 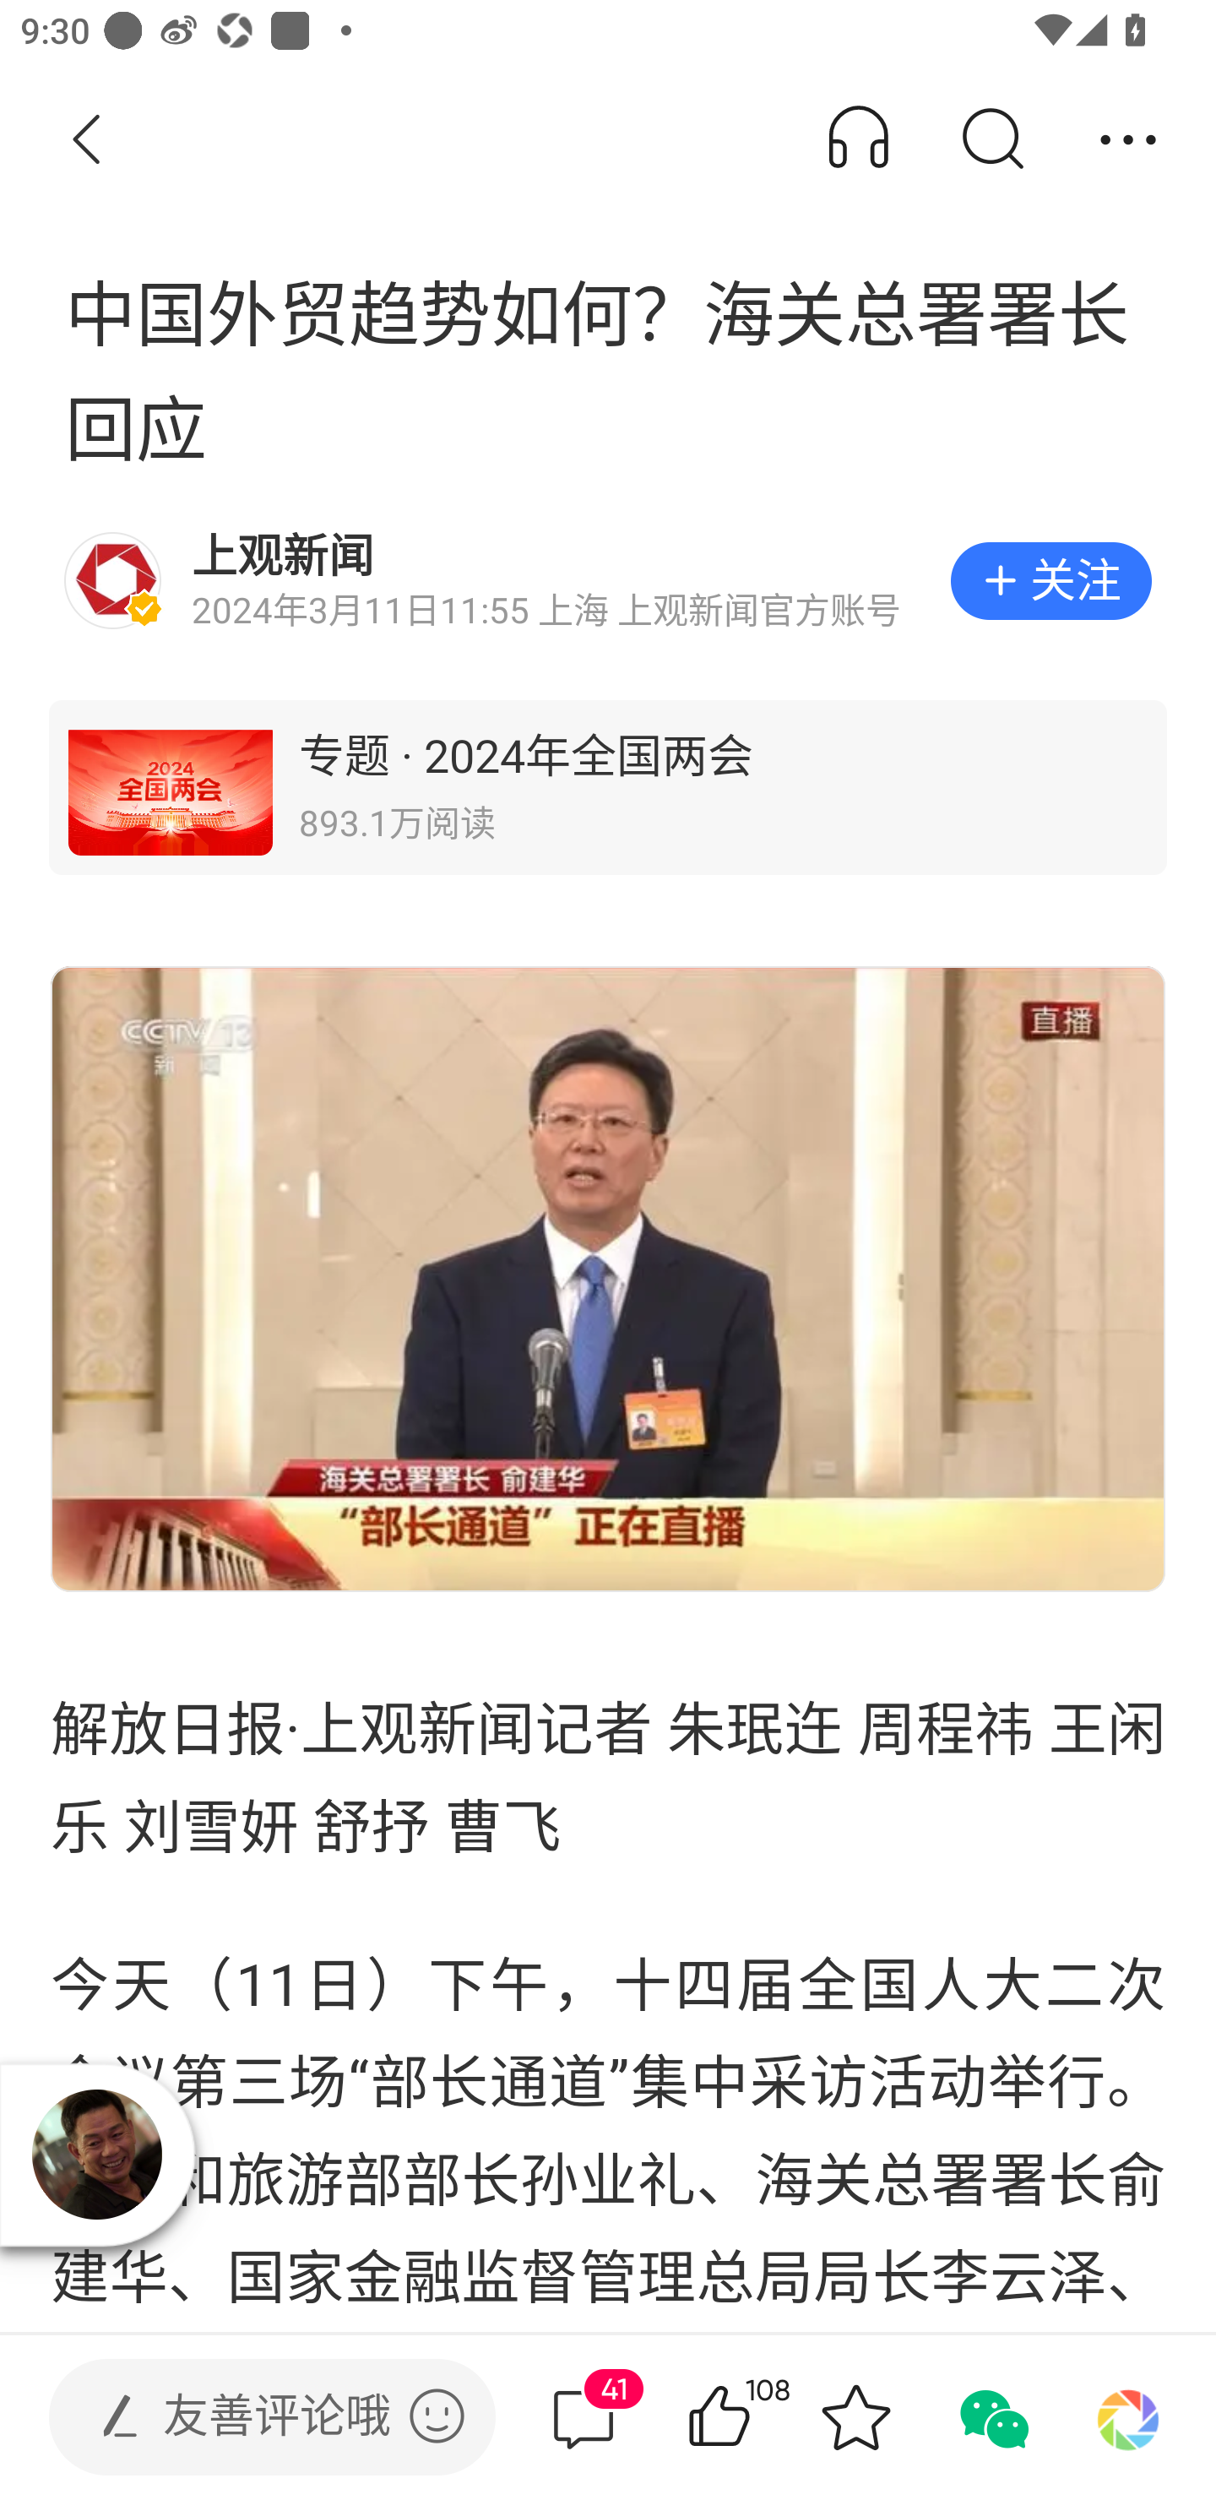 What do you see at coordinates (991, 2417) in the screenshot?
I see `分享到微信 ` at bounding box center [991, 2417].